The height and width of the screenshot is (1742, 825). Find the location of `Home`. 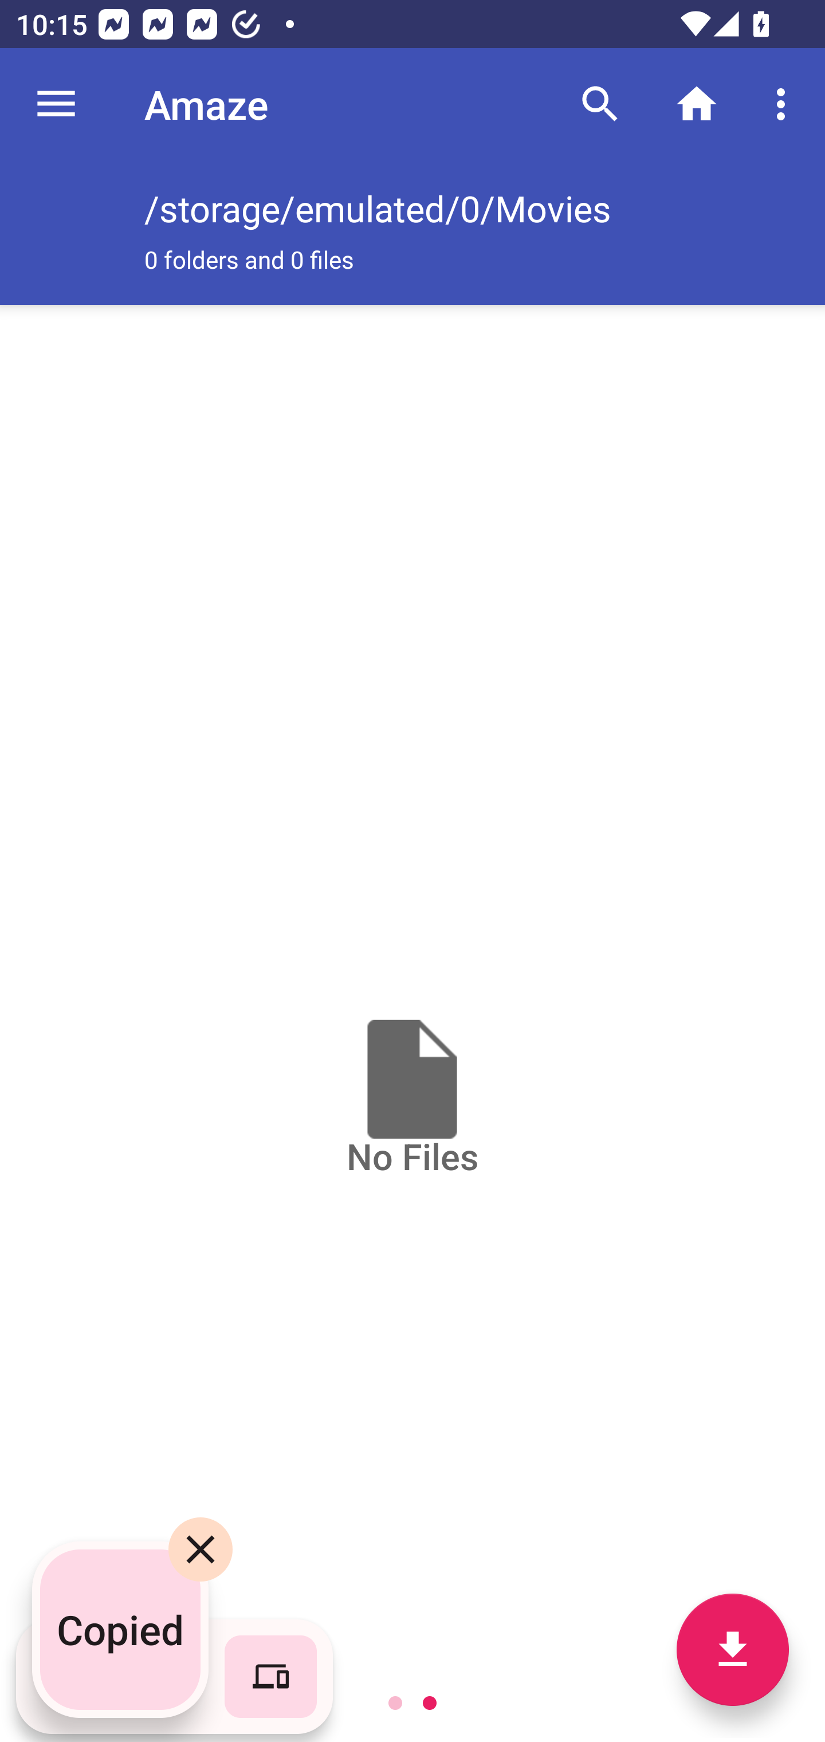

Home is located at coordinates (697, 104).